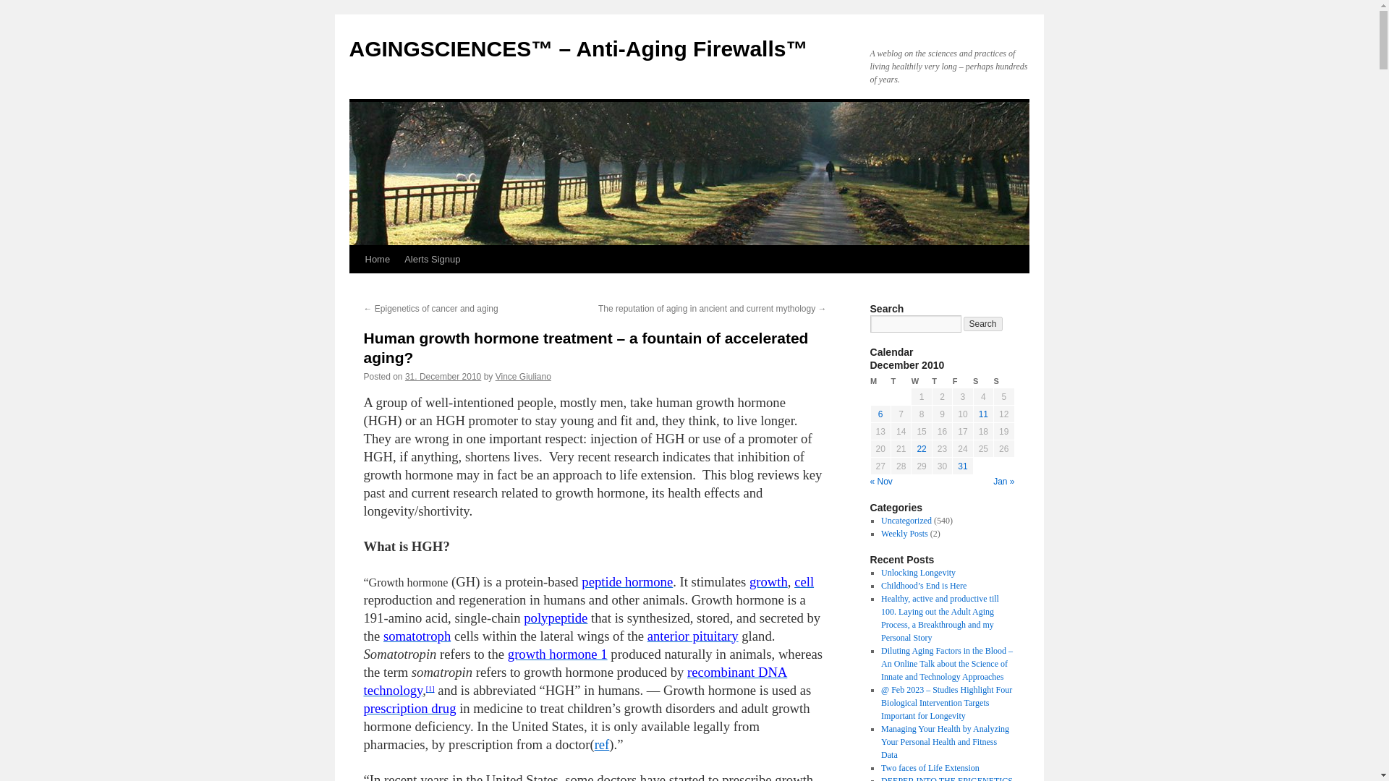 This screenshot has height=781, width=1389. Describe the element at coordinates (880, 381) in the screenshot. I see `Monday` at that location.